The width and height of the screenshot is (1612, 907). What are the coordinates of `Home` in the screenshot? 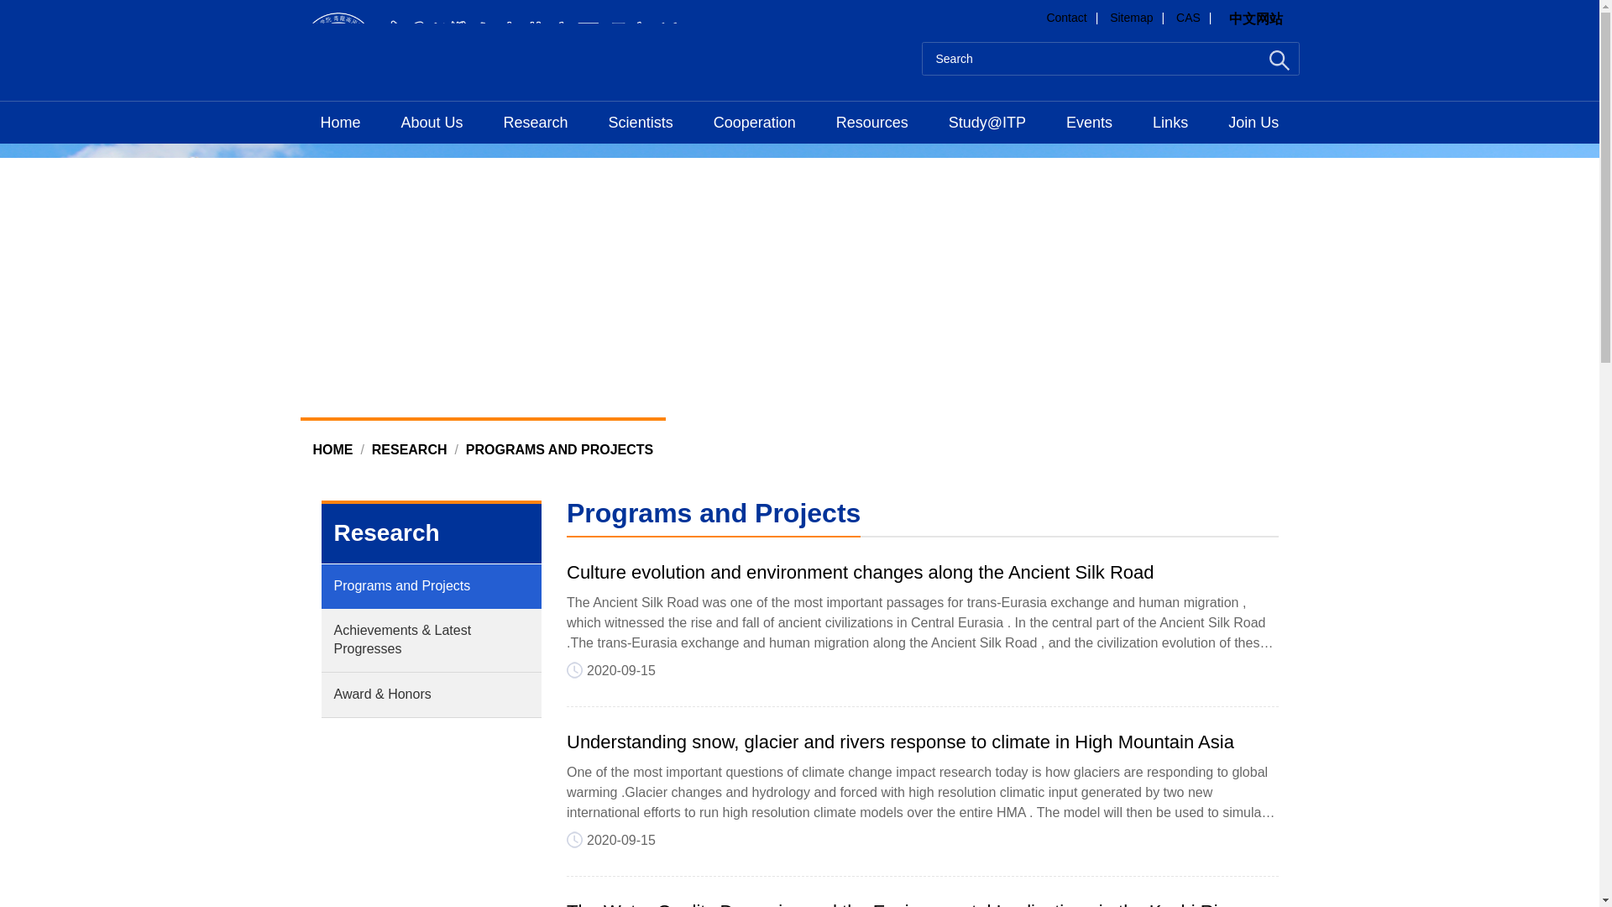 It's located at (340, 122).